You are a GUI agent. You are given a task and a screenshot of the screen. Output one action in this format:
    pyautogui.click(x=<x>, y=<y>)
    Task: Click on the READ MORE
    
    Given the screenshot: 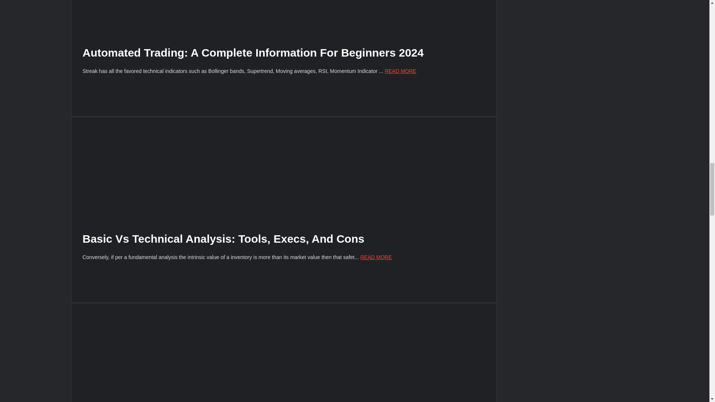 What is the action you would take?
    pyautogui.click(x=376, y=257)
    